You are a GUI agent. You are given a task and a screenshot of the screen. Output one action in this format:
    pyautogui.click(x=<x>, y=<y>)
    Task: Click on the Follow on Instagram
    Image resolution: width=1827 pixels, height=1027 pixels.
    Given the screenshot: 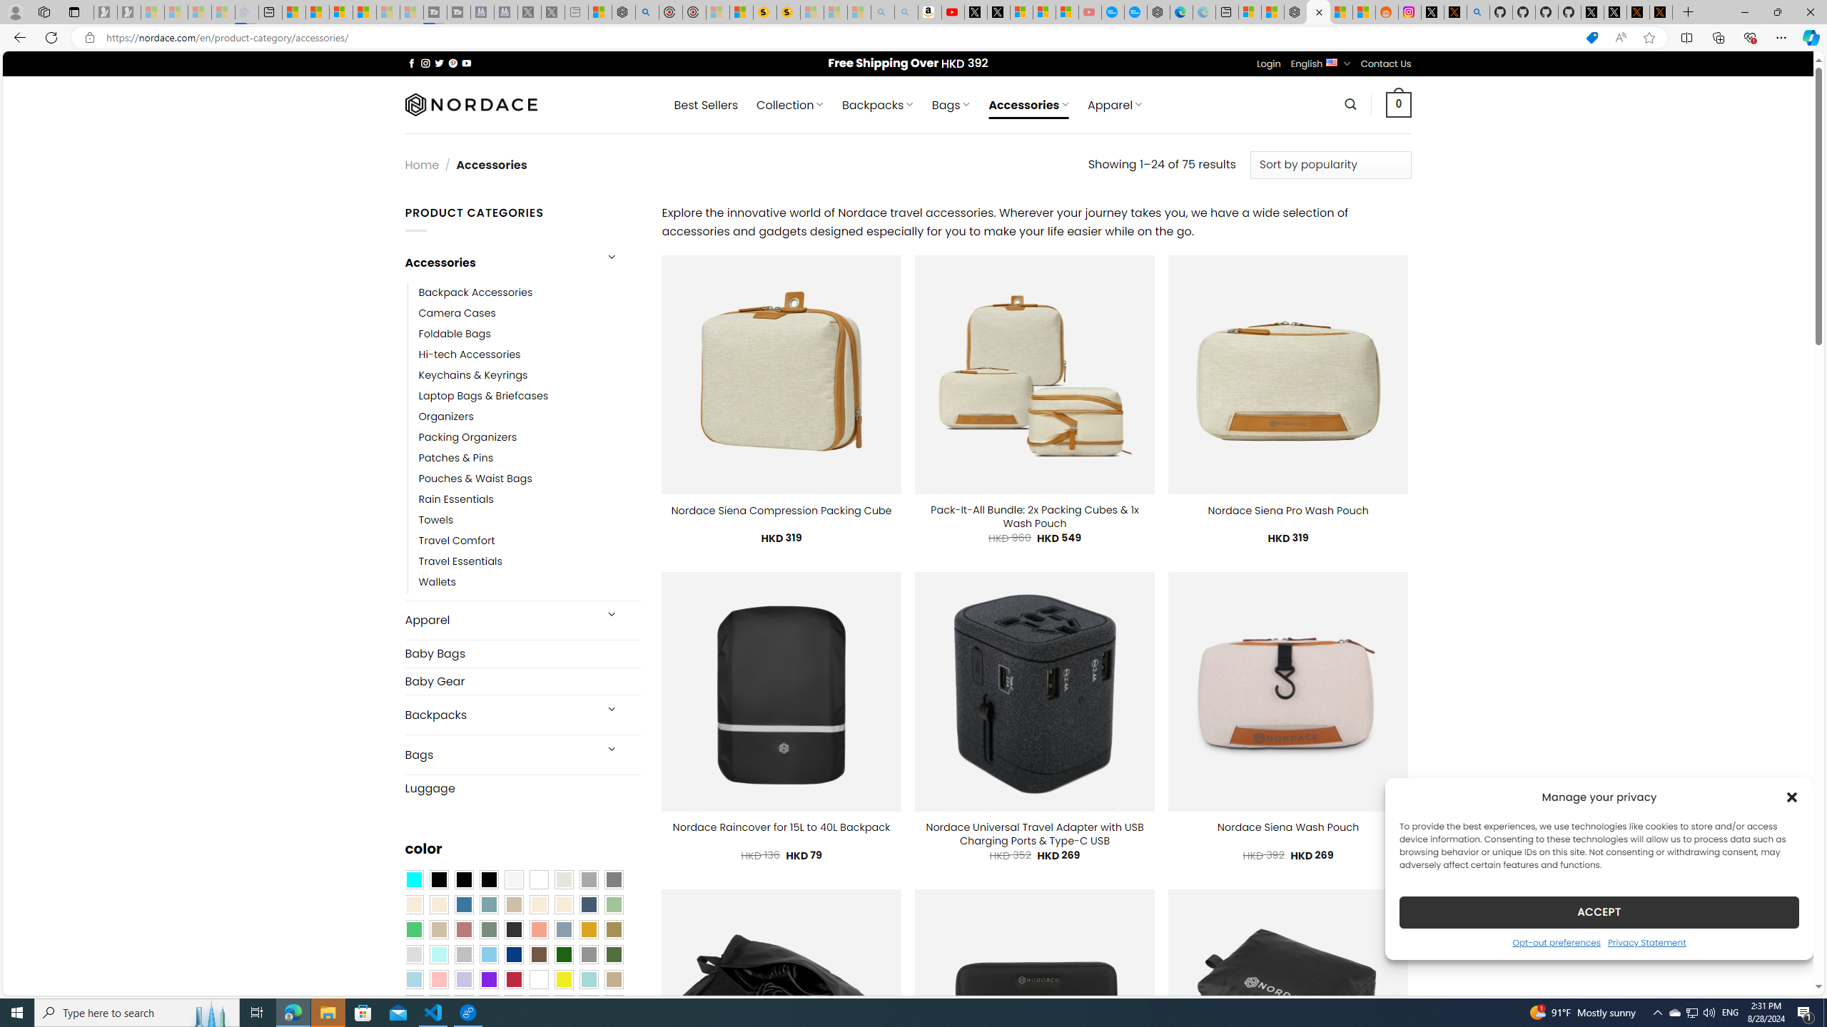 What is the action you would take?
    pyautogui.click(x=425, y=63)
    